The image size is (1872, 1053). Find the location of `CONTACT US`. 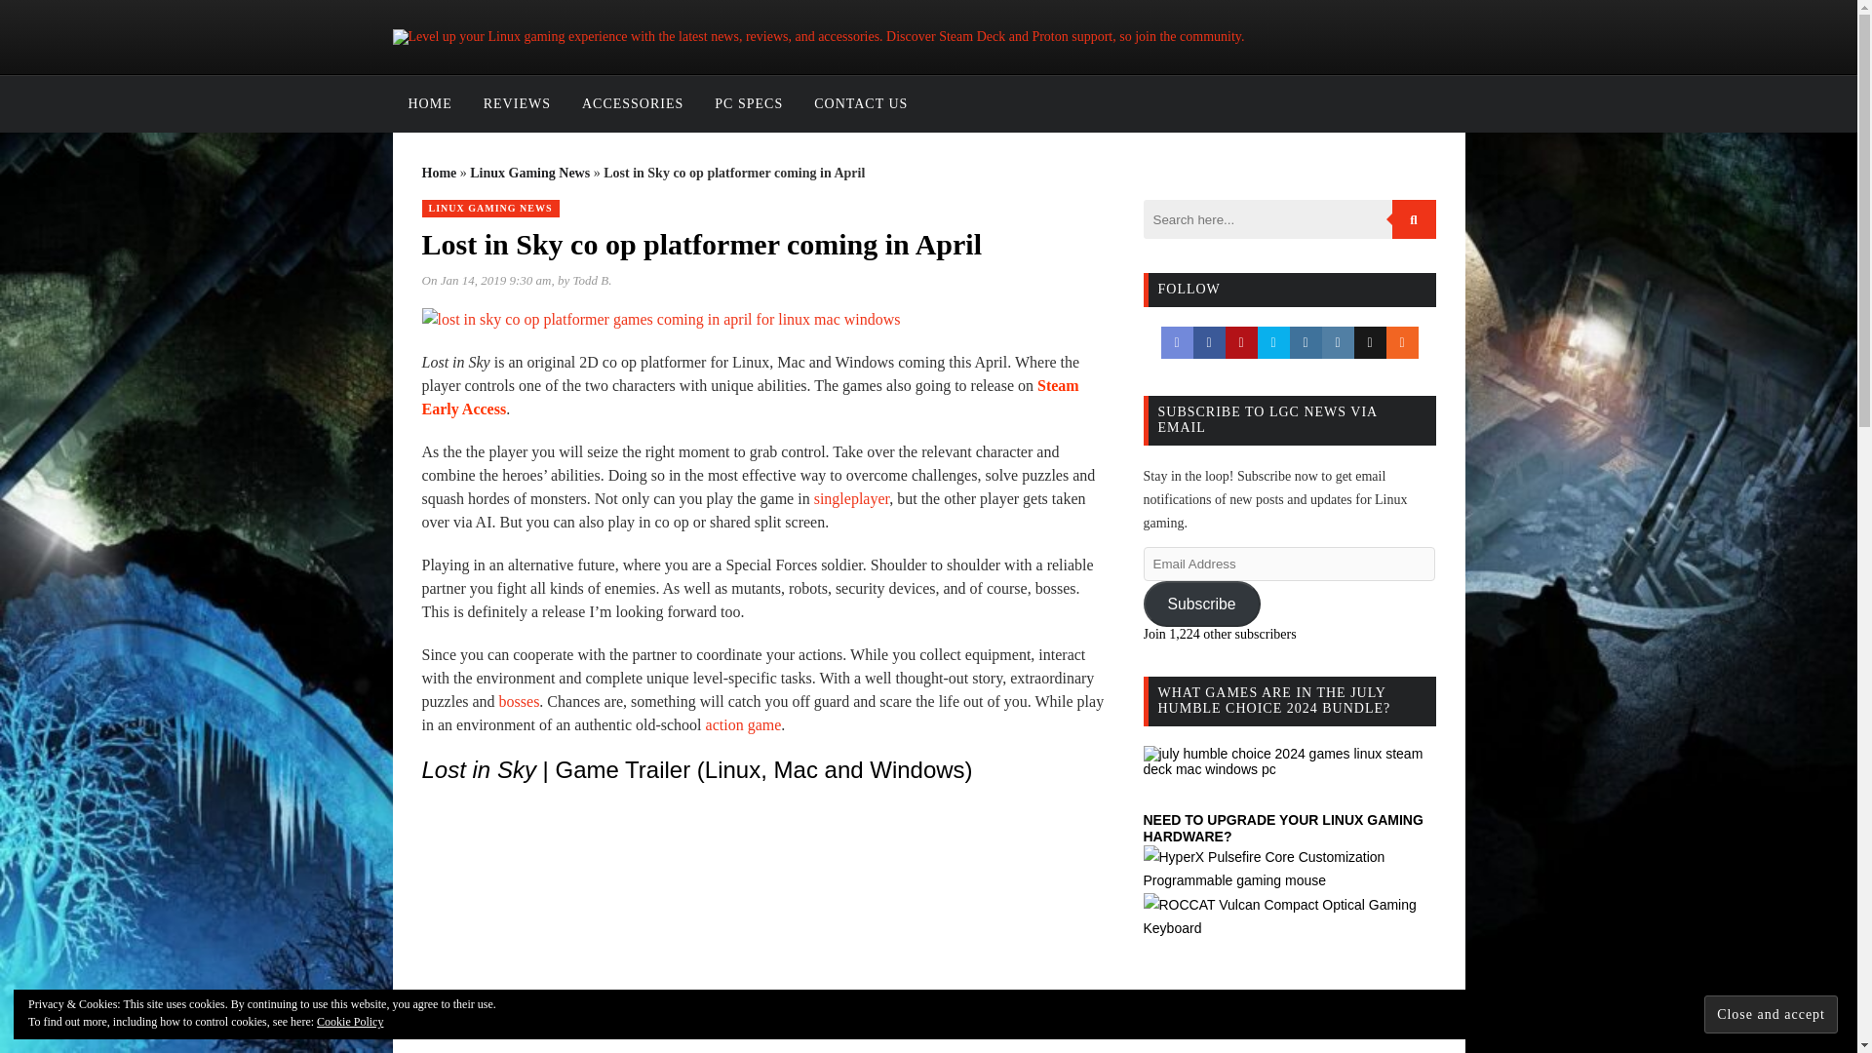

CONTACT US is located at coordinates (860, 103).